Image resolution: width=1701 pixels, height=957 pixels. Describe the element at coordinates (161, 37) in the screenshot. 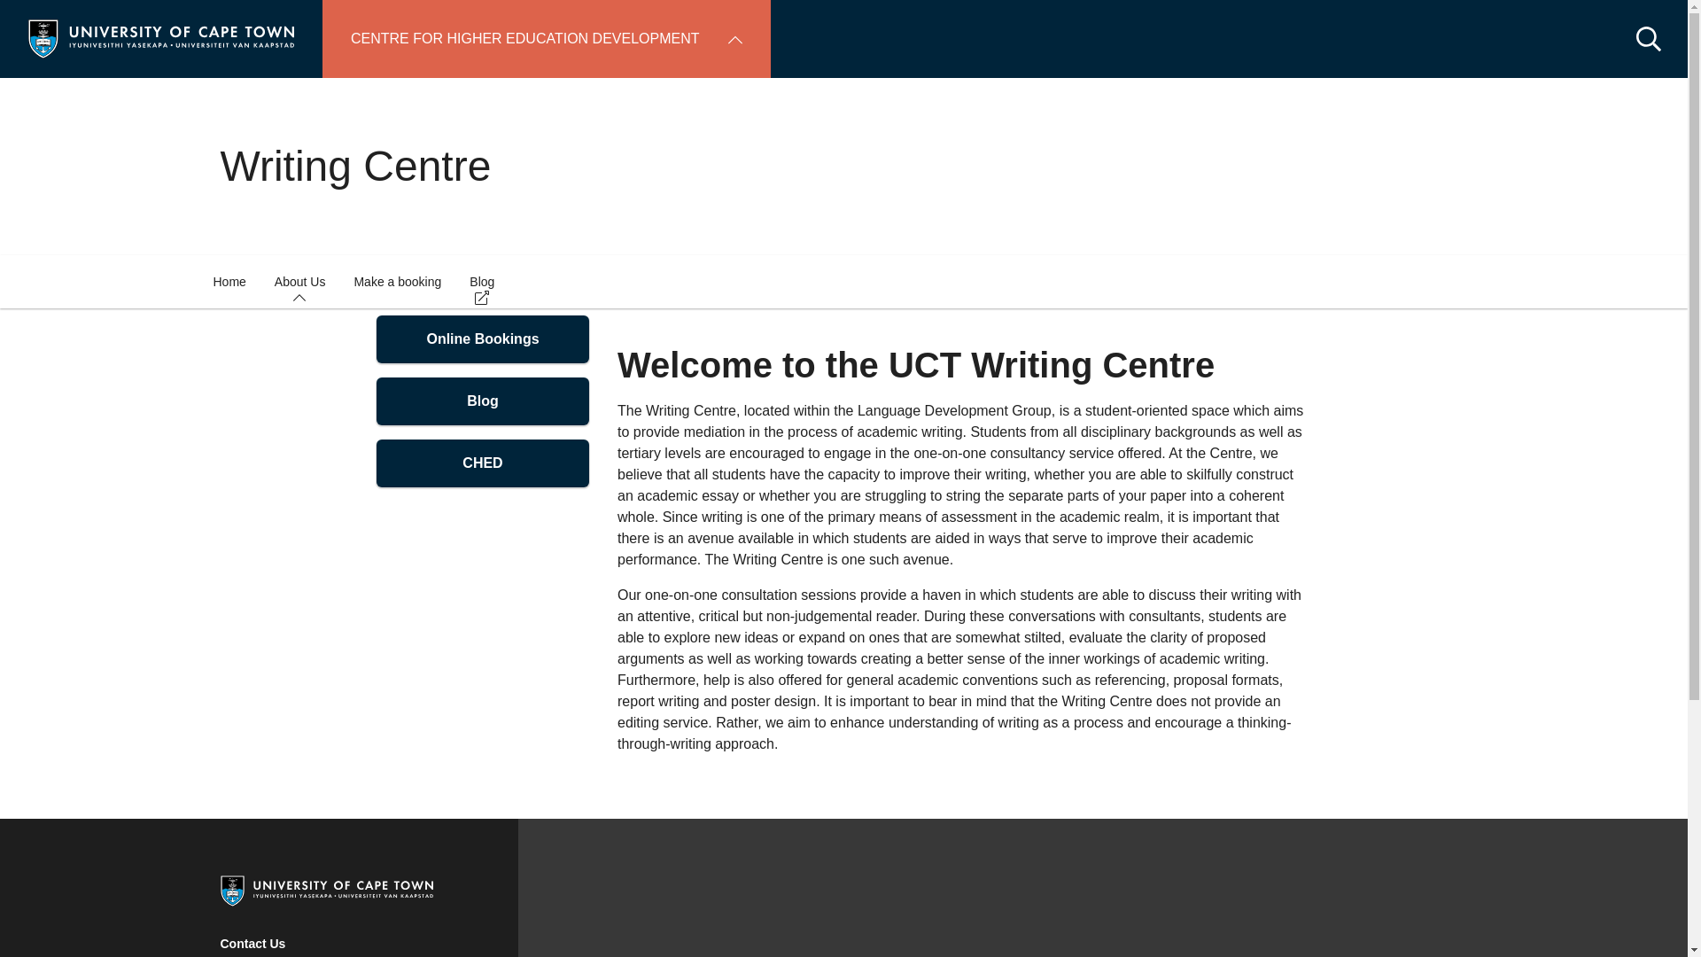

I see `Home` at that location.